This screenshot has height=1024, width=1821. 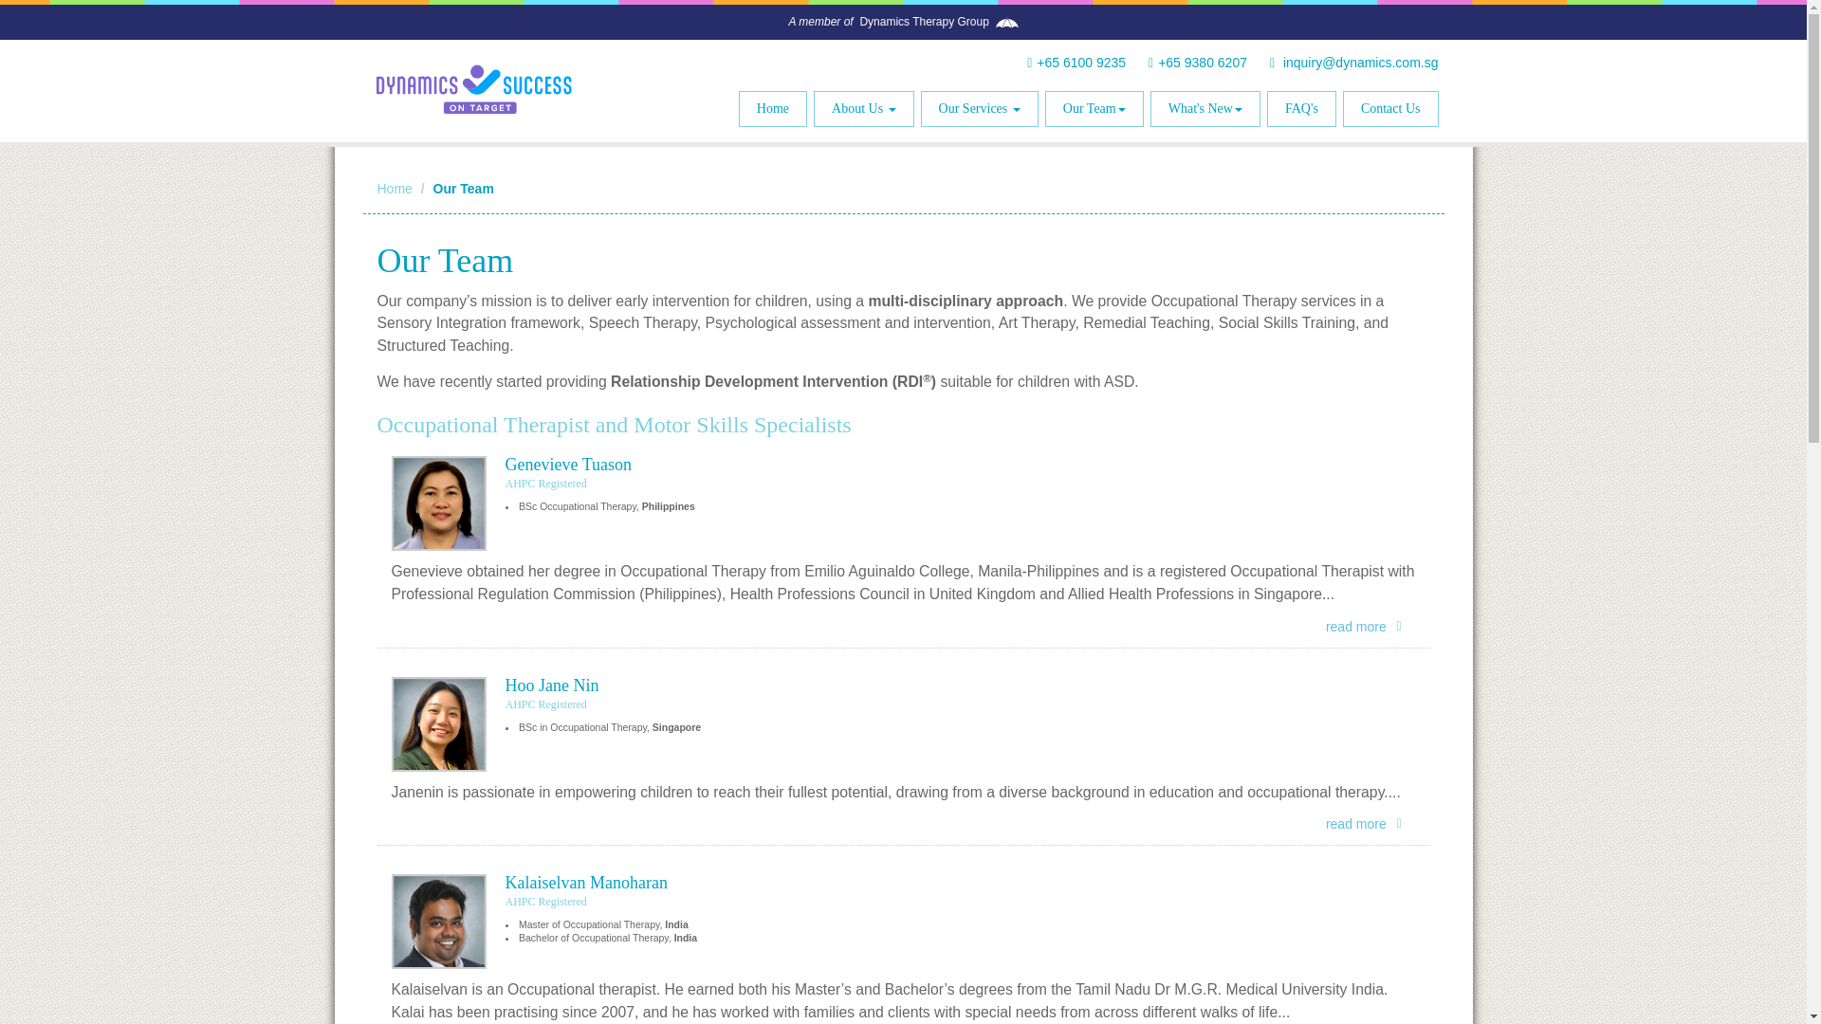 I want to click on FAQ's, so click(x=1301, y=108).